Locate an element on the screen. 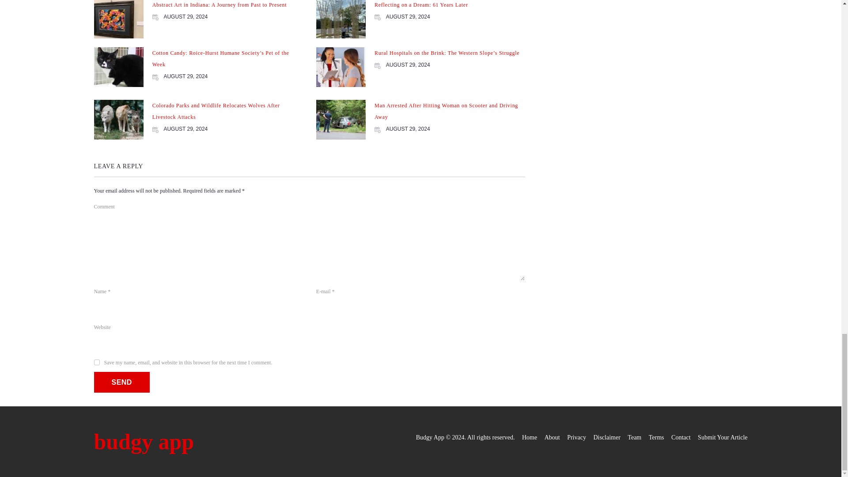 This screenshot has width=848, height=477. Man Arrested After Hitting Woman on Scooter and Driving Away is located at coordinates (446, 111).